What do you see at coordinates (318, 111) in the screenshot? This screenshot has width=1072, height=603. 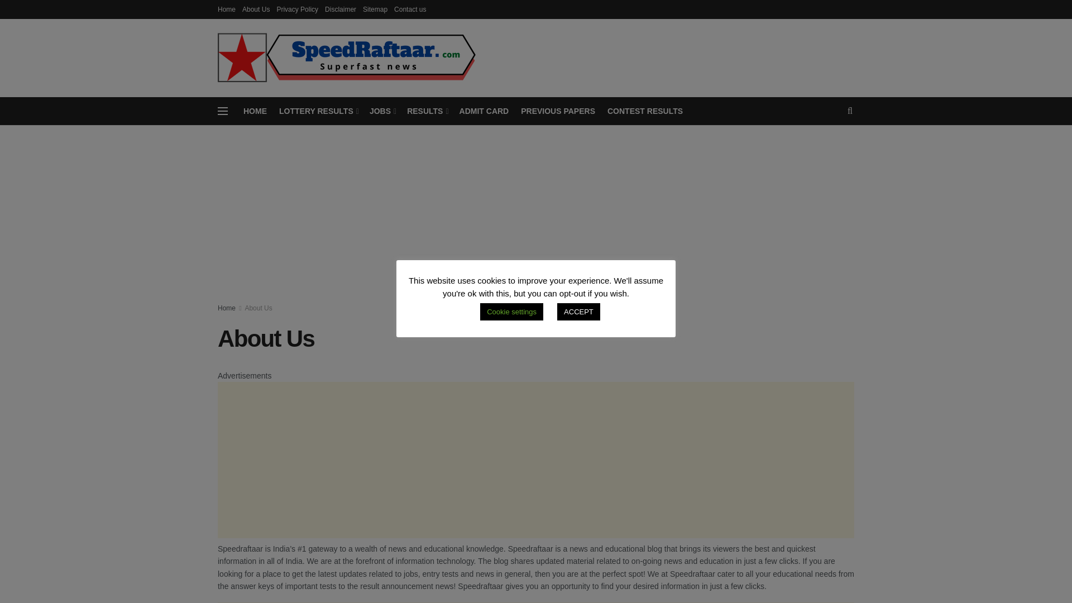 I see `LOTTERY RESULTS` at bounding box center [318, 111].